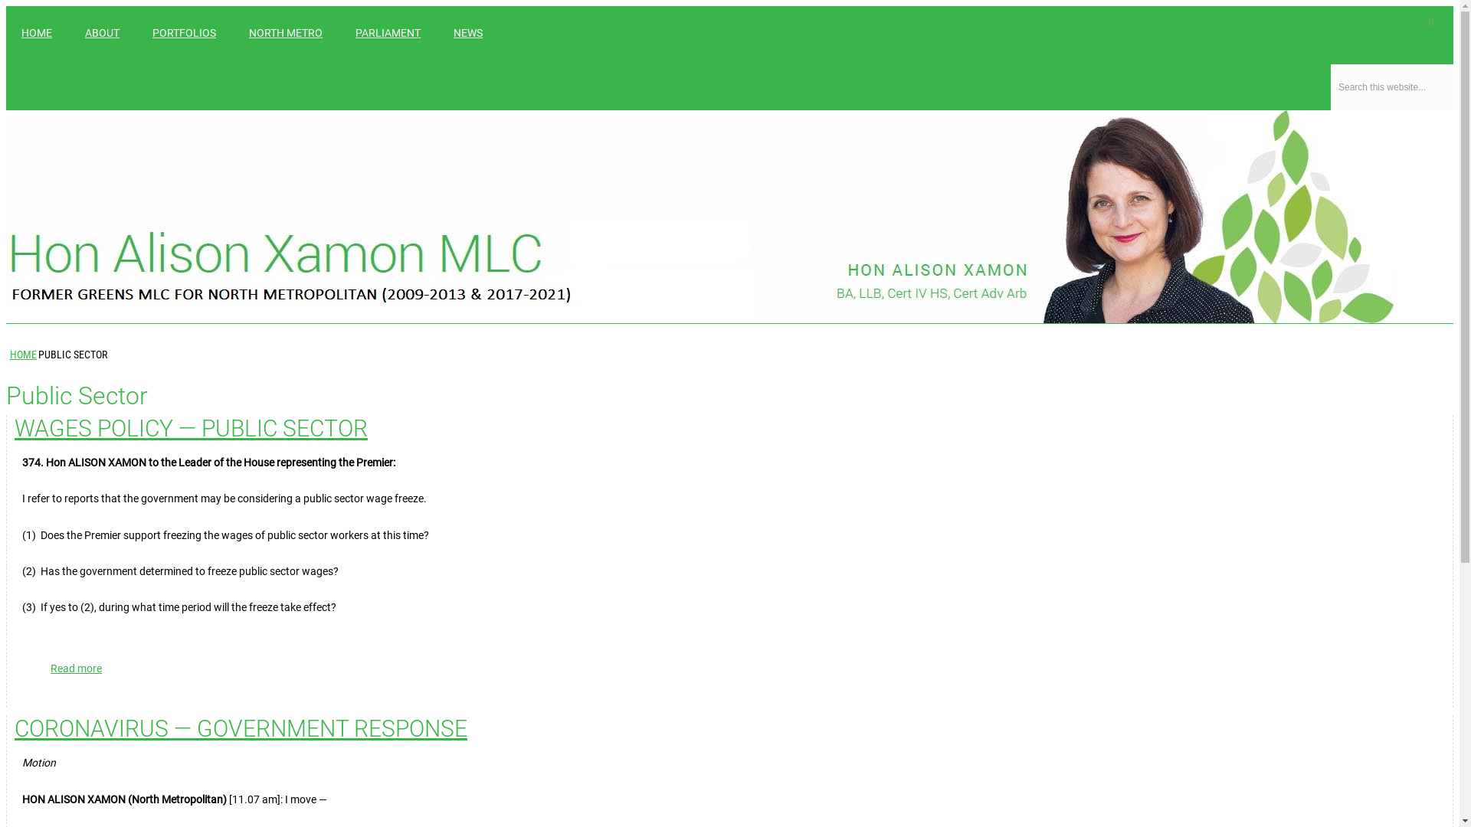 This screenshot has height=827, width=1471. I want to click on Skip to main content, so click(55, 6).